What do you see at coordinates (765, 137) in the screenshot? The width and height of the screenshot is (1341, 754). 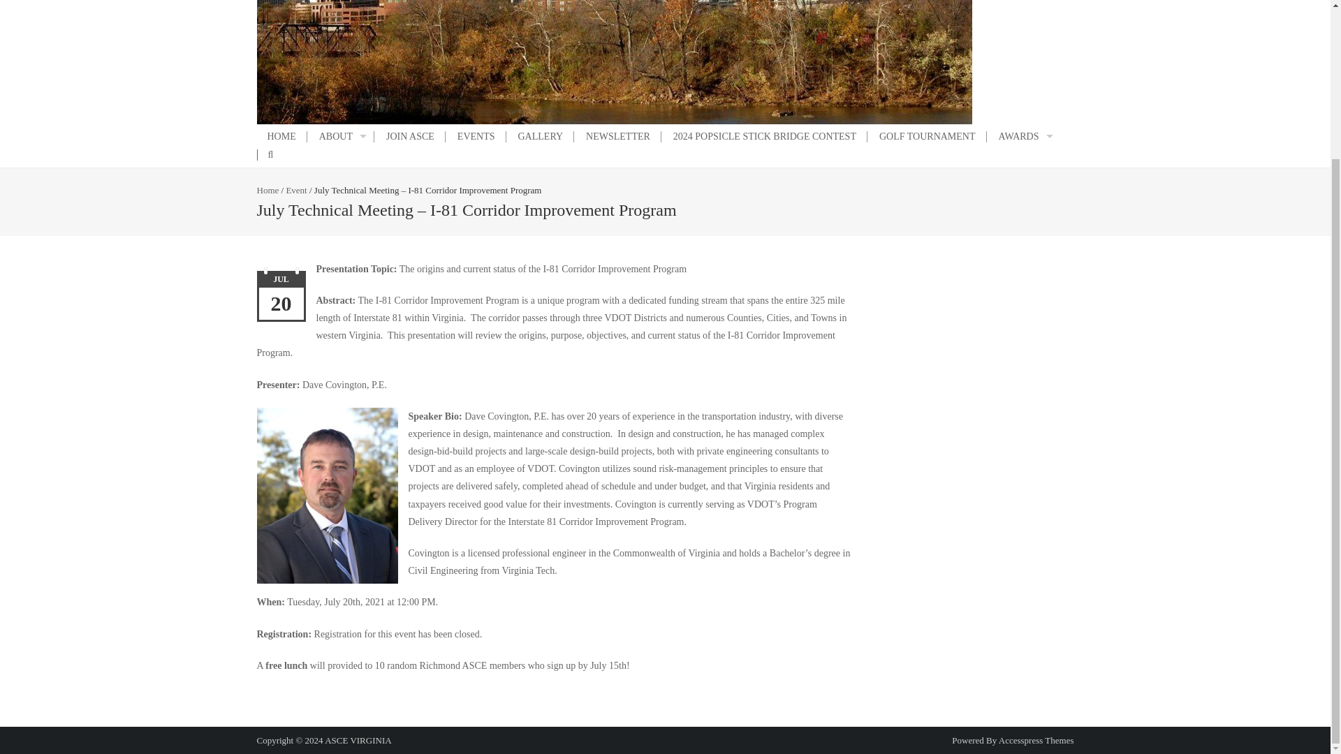 I see `2024 POPSICLE STICK BRIDGE CONTEST` at bounding box center [765, 137].